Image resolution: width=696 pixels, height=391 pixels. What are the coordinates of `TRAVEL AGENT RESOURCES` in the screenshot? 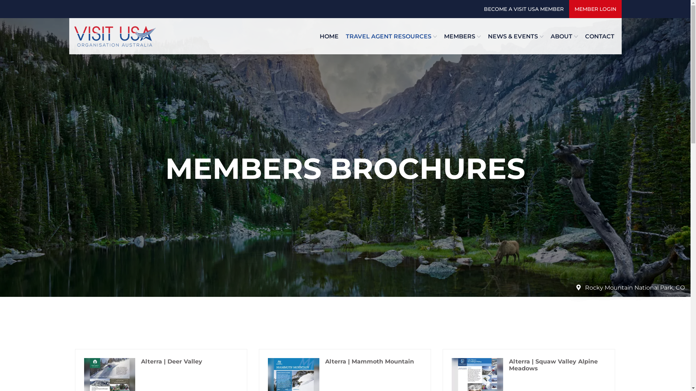 It's located at (391, 36).